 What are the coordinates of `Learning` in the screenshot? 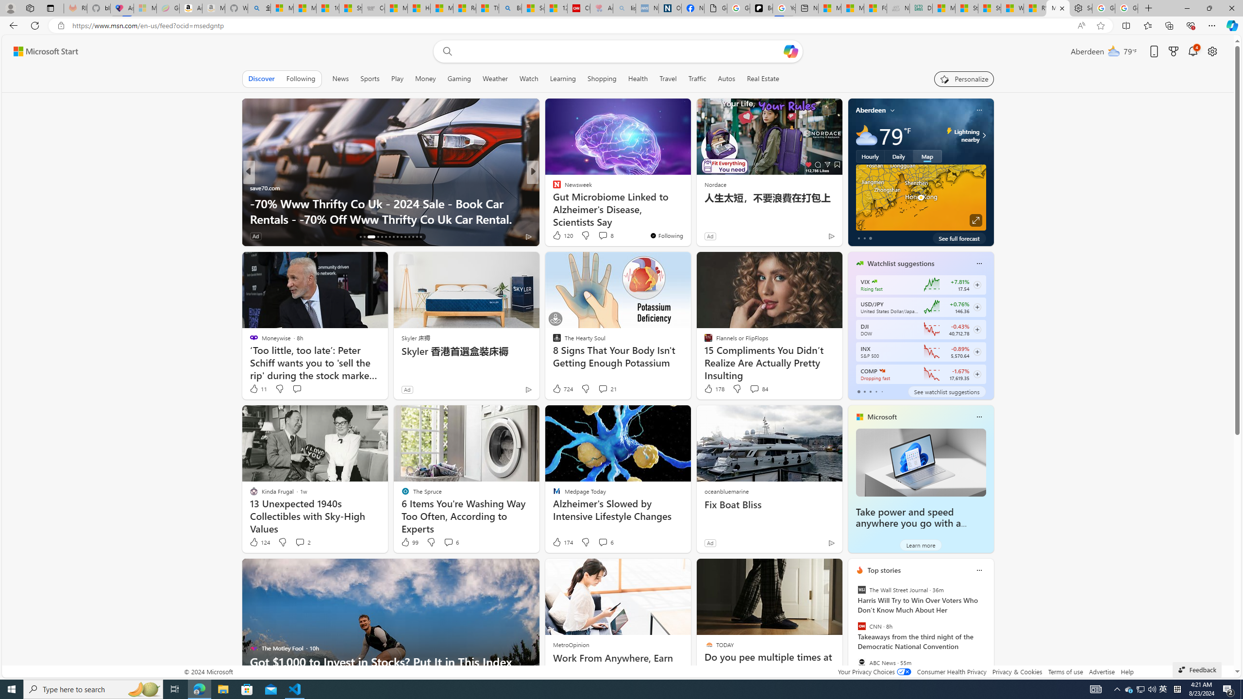 It's located at (562, 79).